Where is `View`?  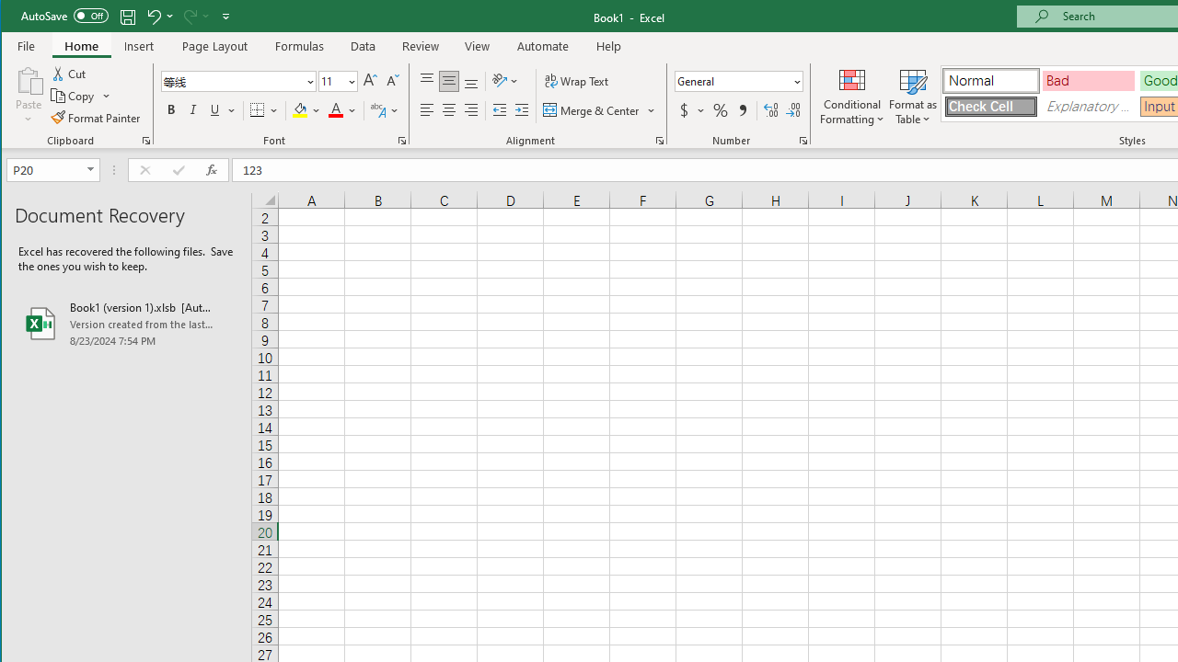
View is located at coordinates (477, 46).